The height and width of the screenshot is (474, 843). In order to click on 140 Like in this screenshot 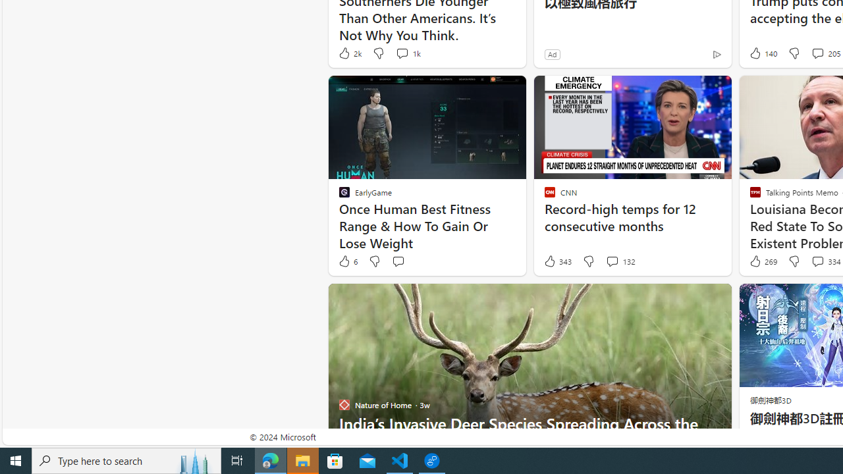, I will do `click(762, 53)`.